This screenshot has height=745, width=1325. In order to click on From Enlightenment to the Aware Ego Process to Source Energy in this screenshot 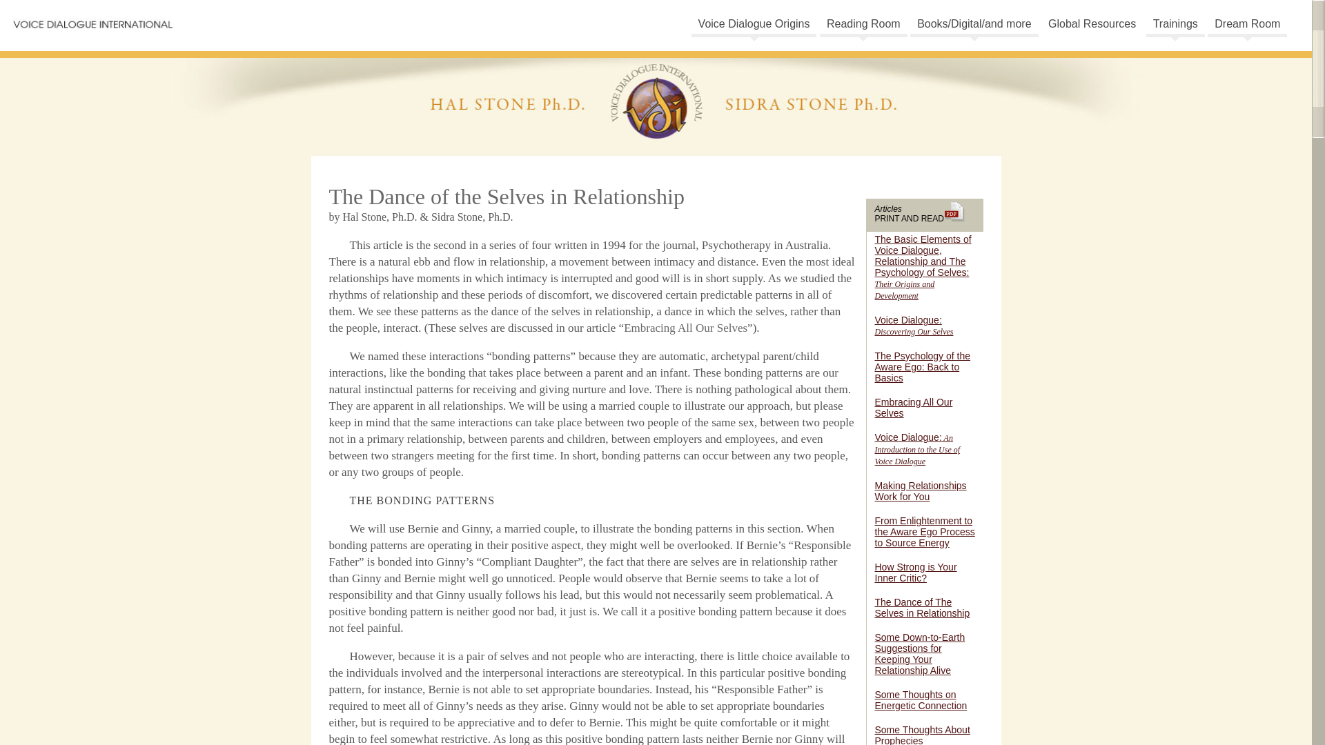, I will do `click(925, 531)`.